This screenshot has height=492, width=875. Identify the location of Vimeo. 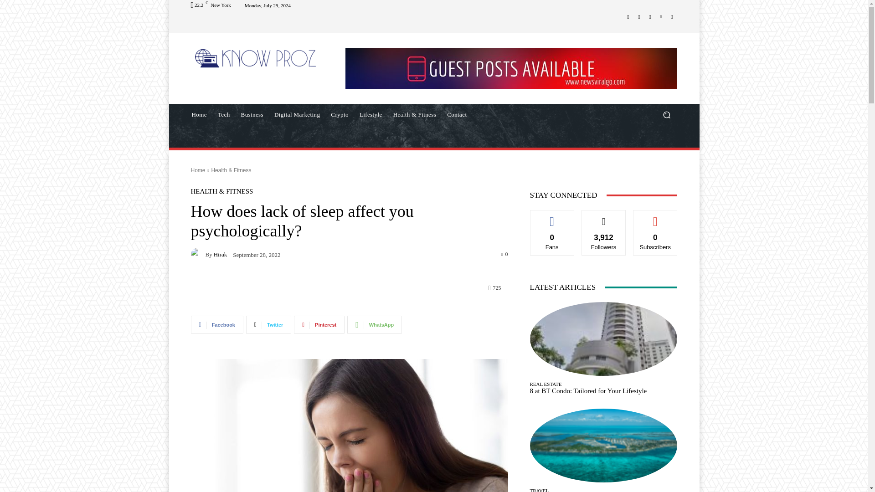
(661, 16).